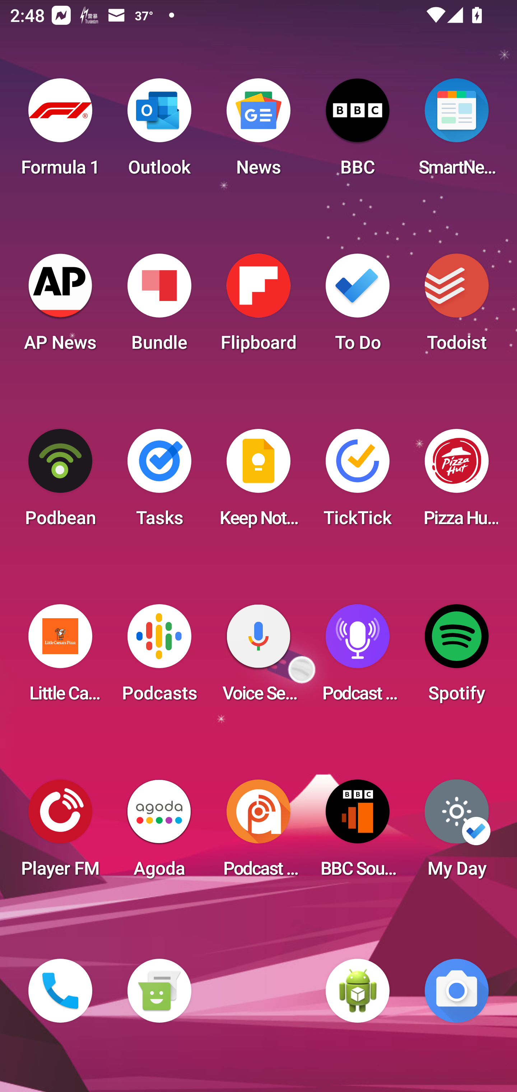  I want to click on Voice Search, so click(258, 657).